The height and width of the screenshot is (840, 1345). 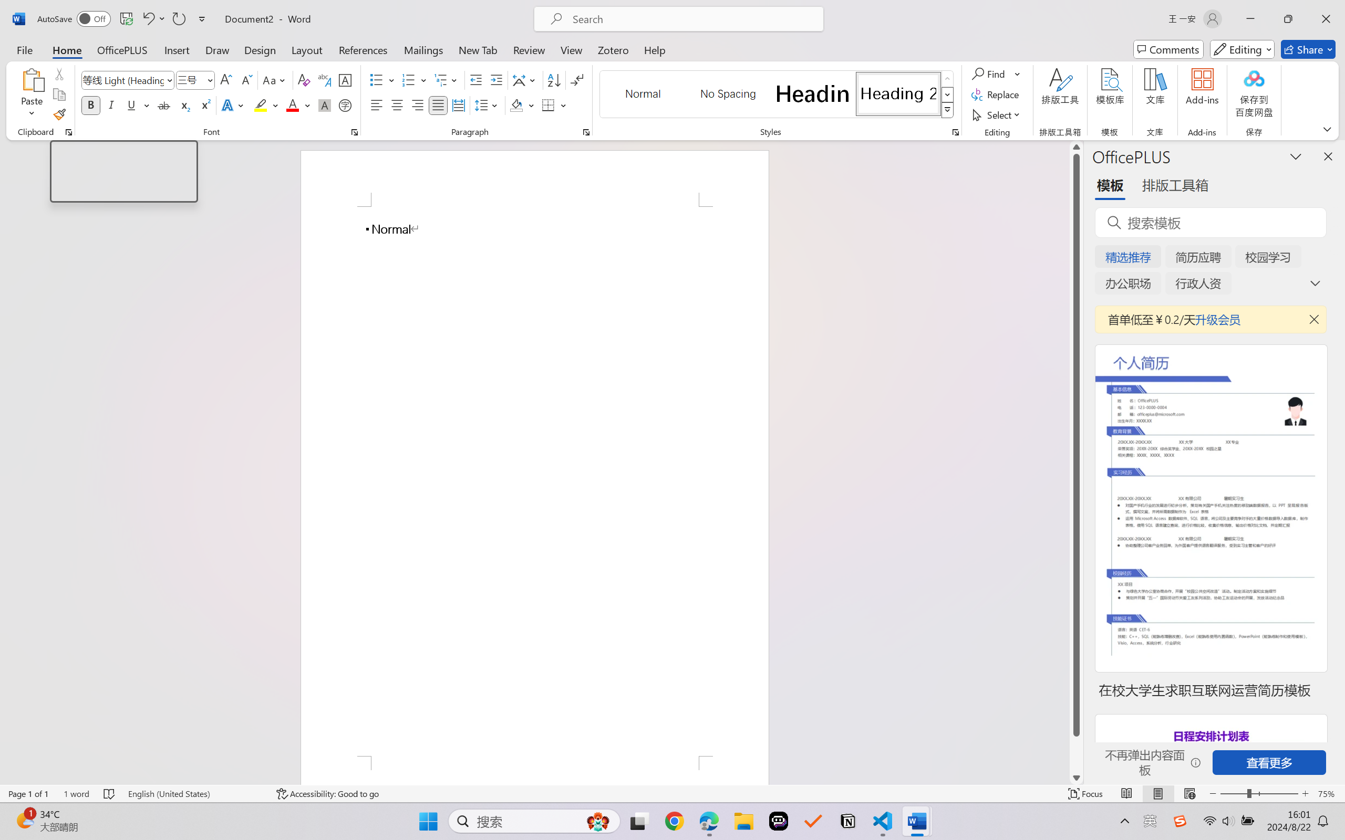 What do you see at coordinates (1326, 19) in the screenshot?
I see `Close` at bounding box center [1326, 19].